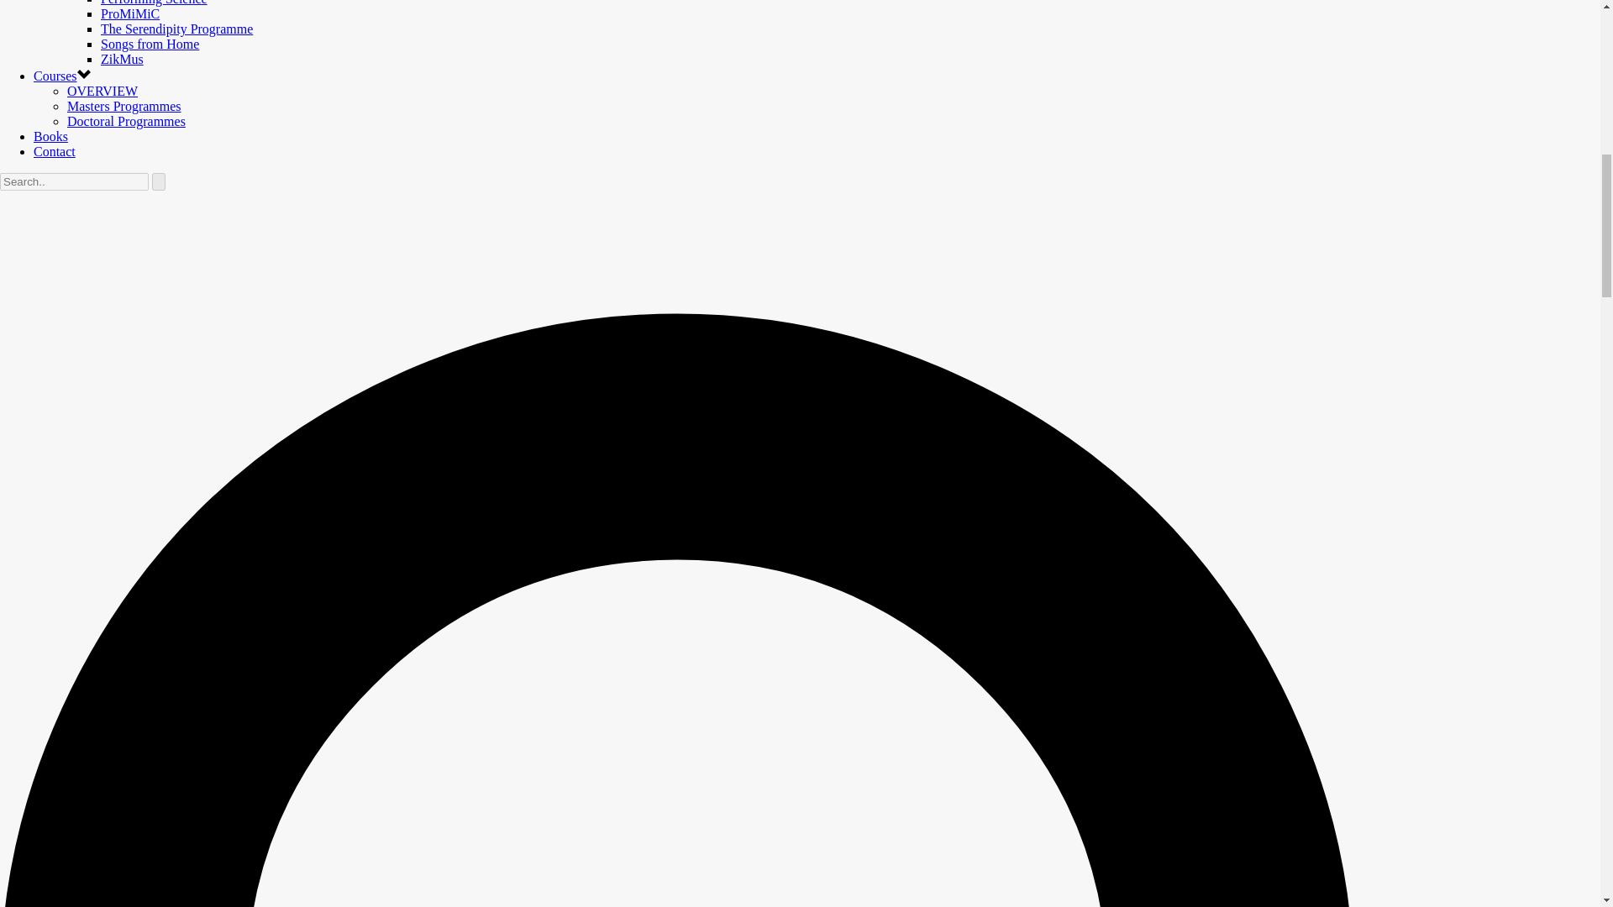 Image resolution: width=1613 pixels, height=907 pixels. What do you see at coordinates (150, 44) in the screenshot?
I see `Songs from Home` at bounding box center [150, 44].